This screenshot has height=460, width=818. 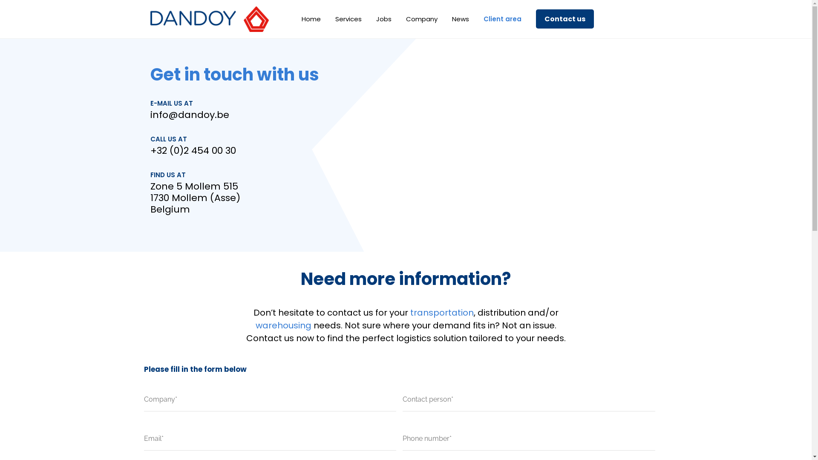 I want to click on News, so click(x=461, y=19).